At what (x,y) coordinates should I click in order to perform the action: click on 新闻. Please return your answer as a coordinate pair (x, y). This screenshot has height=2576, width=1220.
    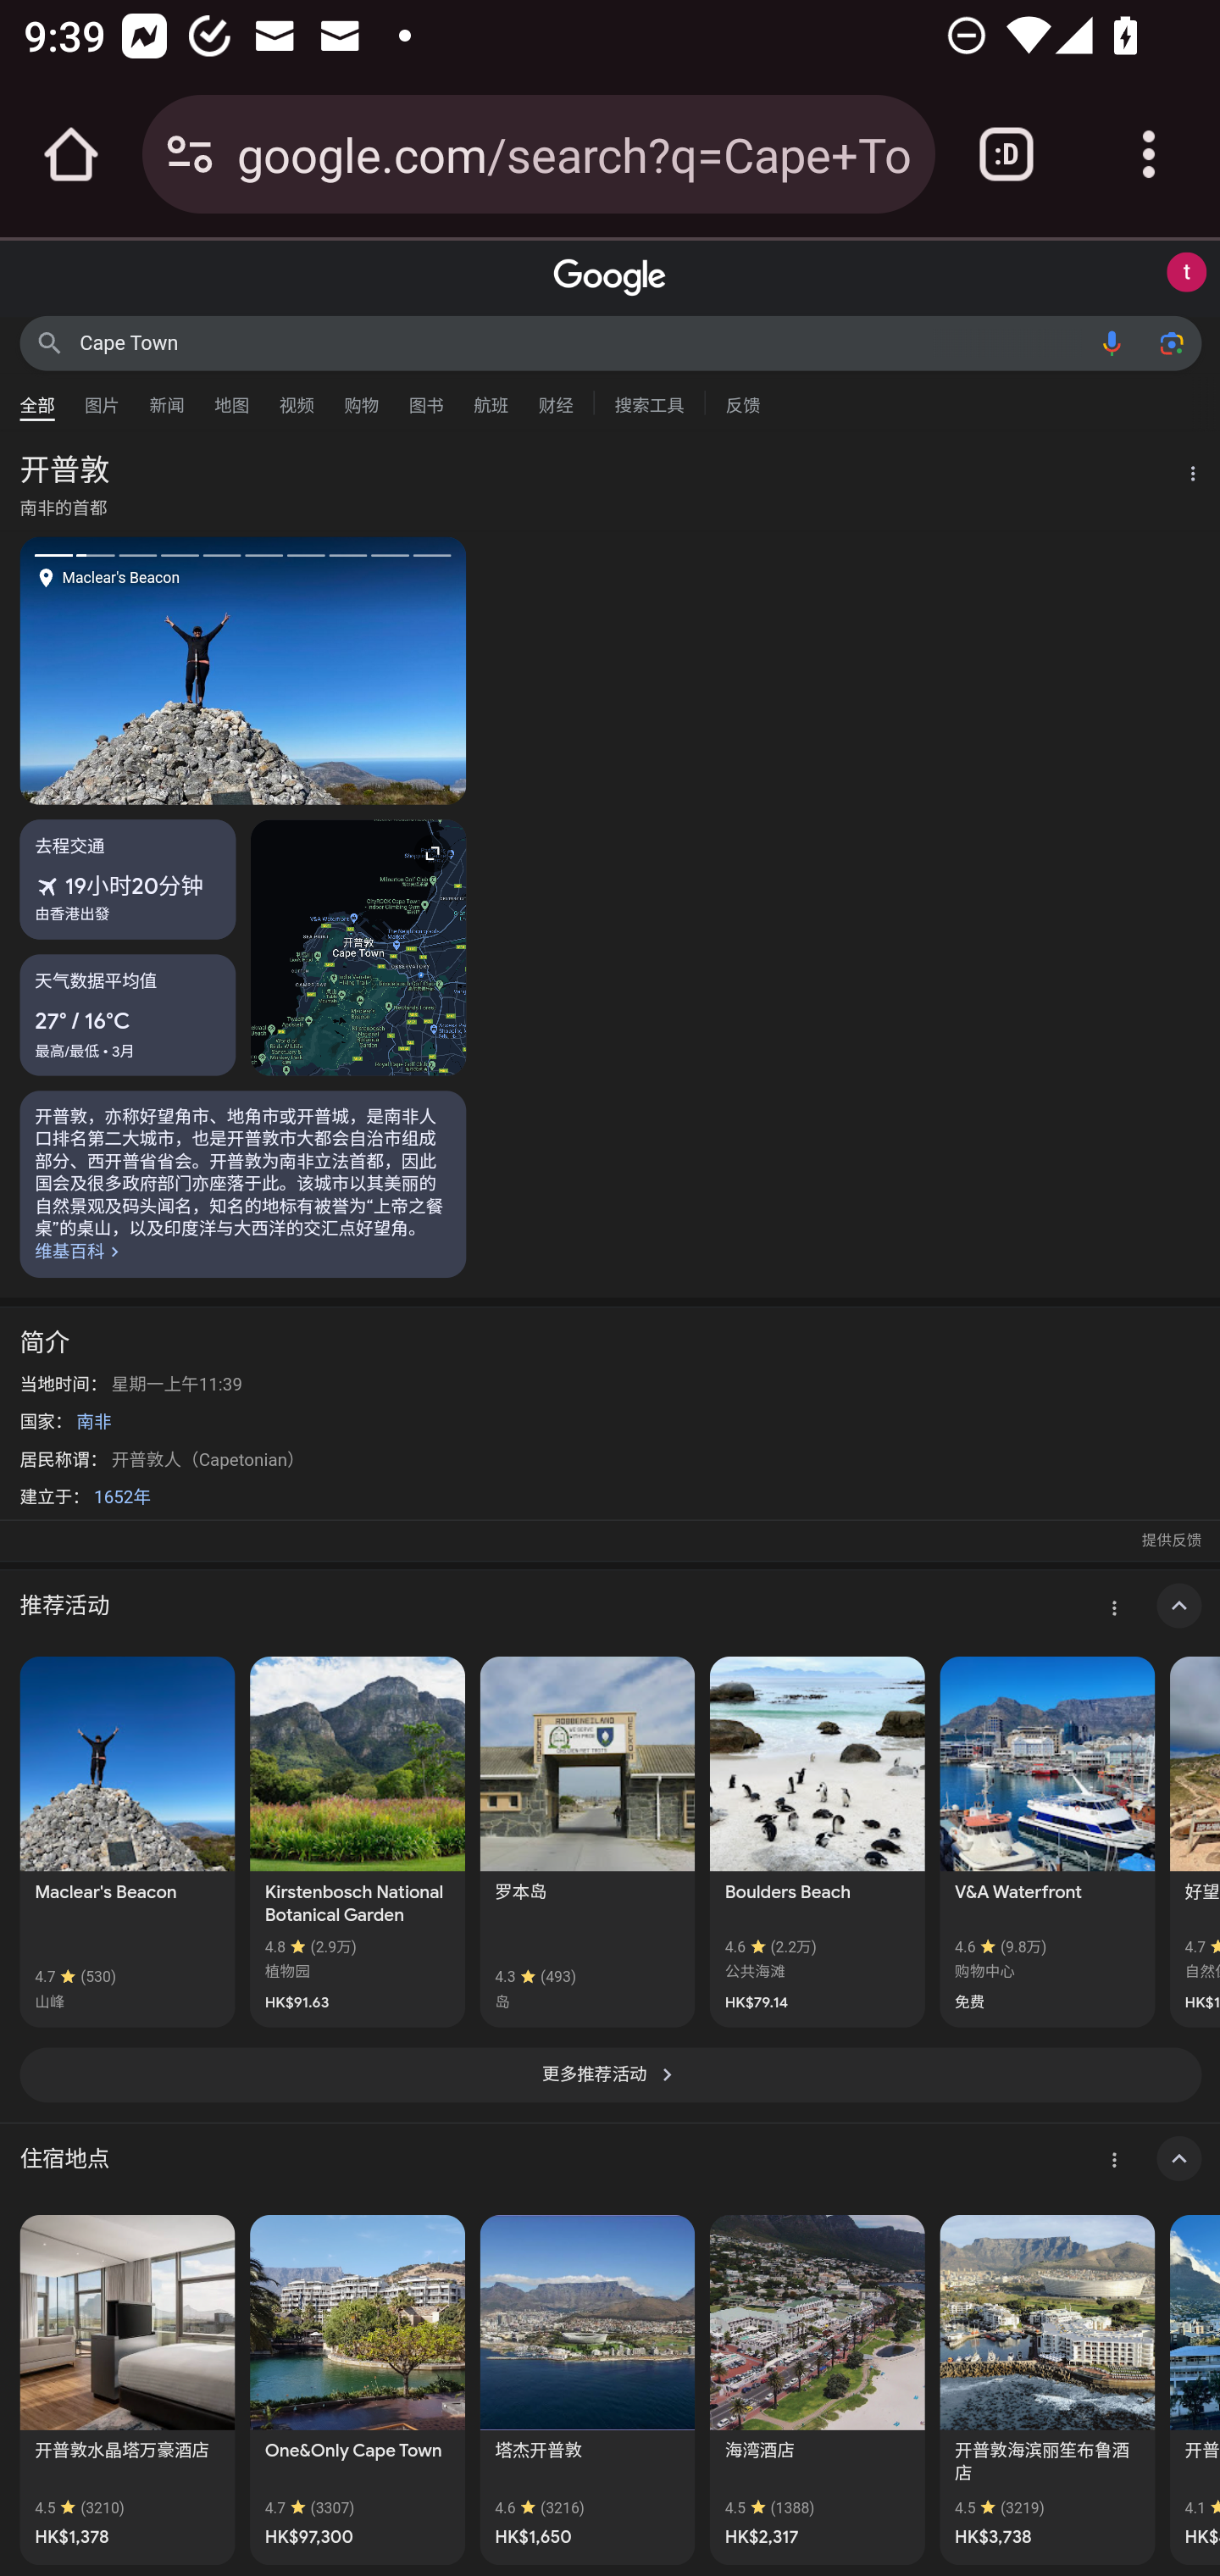
    Looking at the image, I should click on (167, 397).